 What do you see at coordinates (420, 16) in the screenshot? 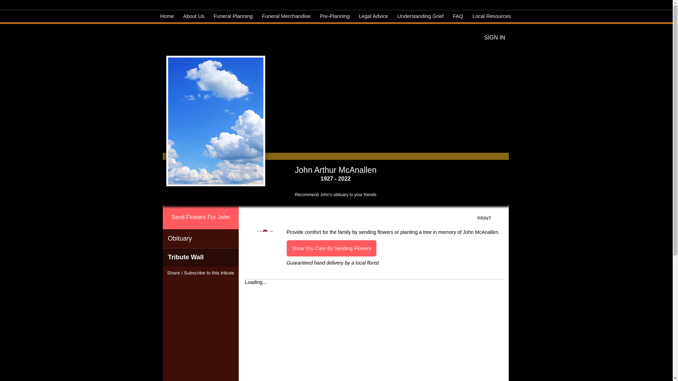
I see `Understanding Grief` at bounding box center [420, 16].